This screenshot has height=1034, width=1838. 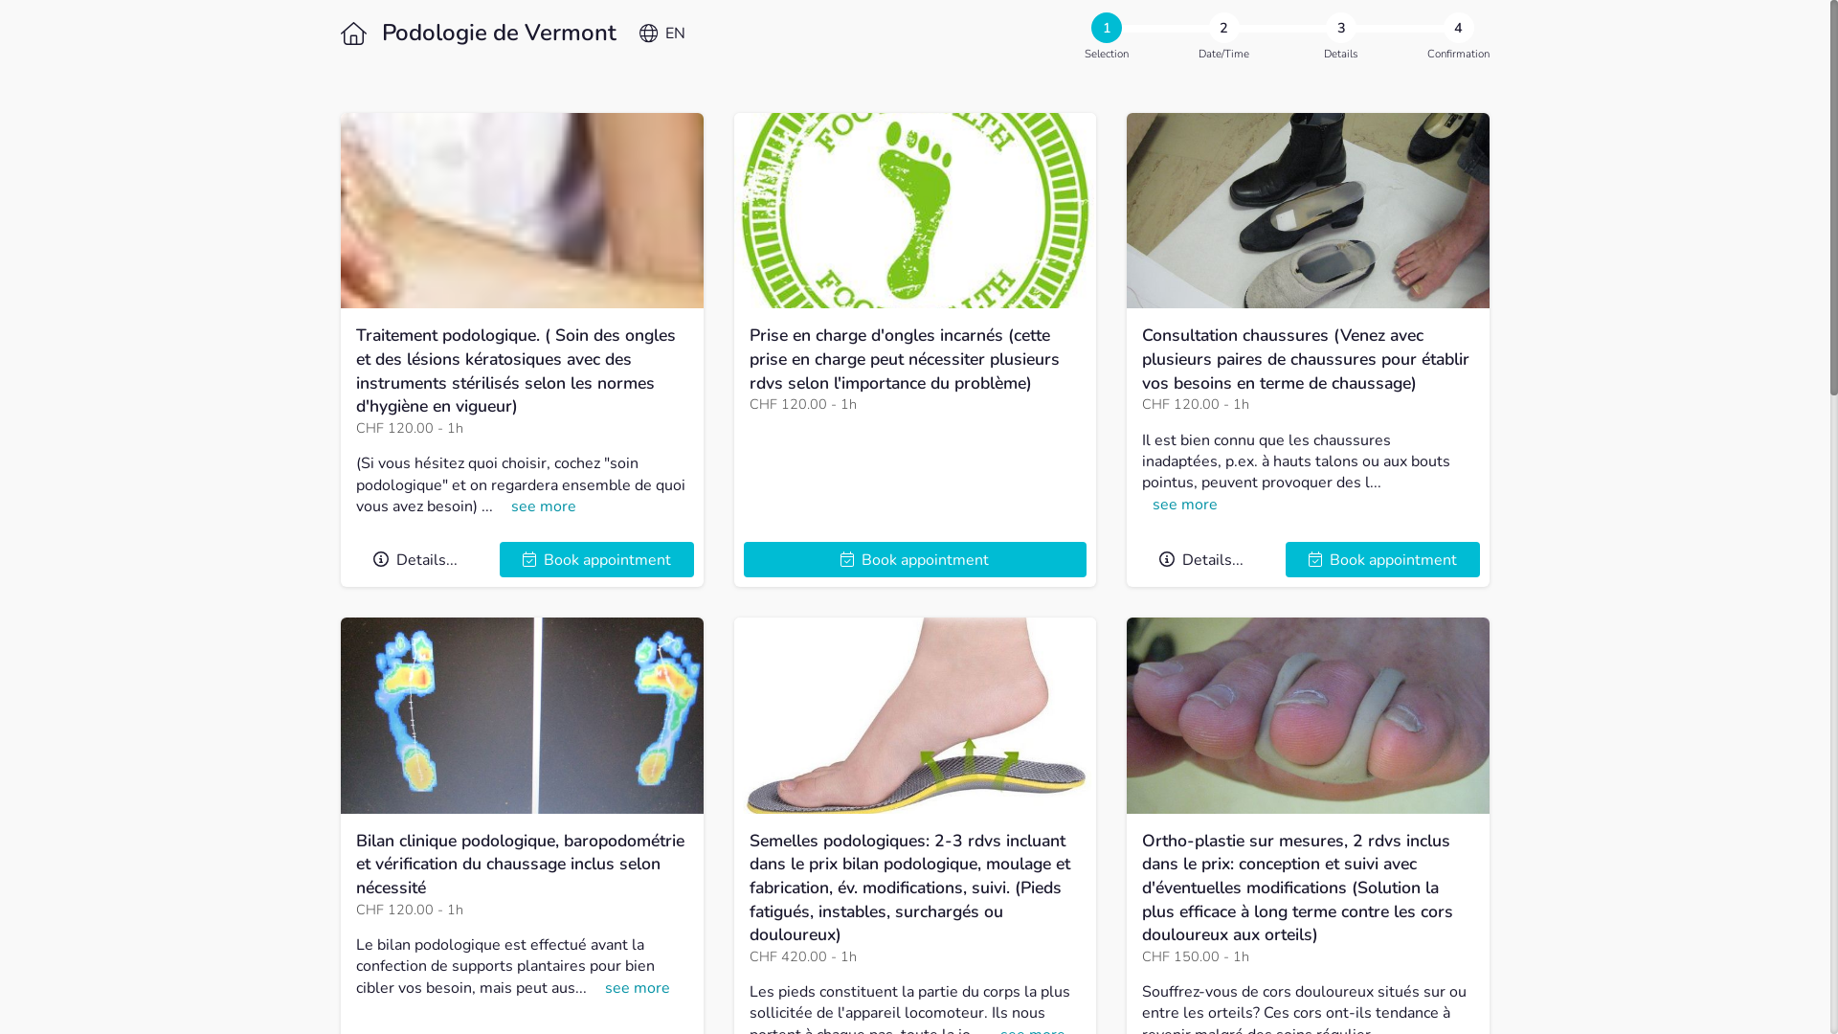 What do you see at coordinates (597, 559) in the screenshot?
I see `Book appointment` at bounding box center [597, 559].